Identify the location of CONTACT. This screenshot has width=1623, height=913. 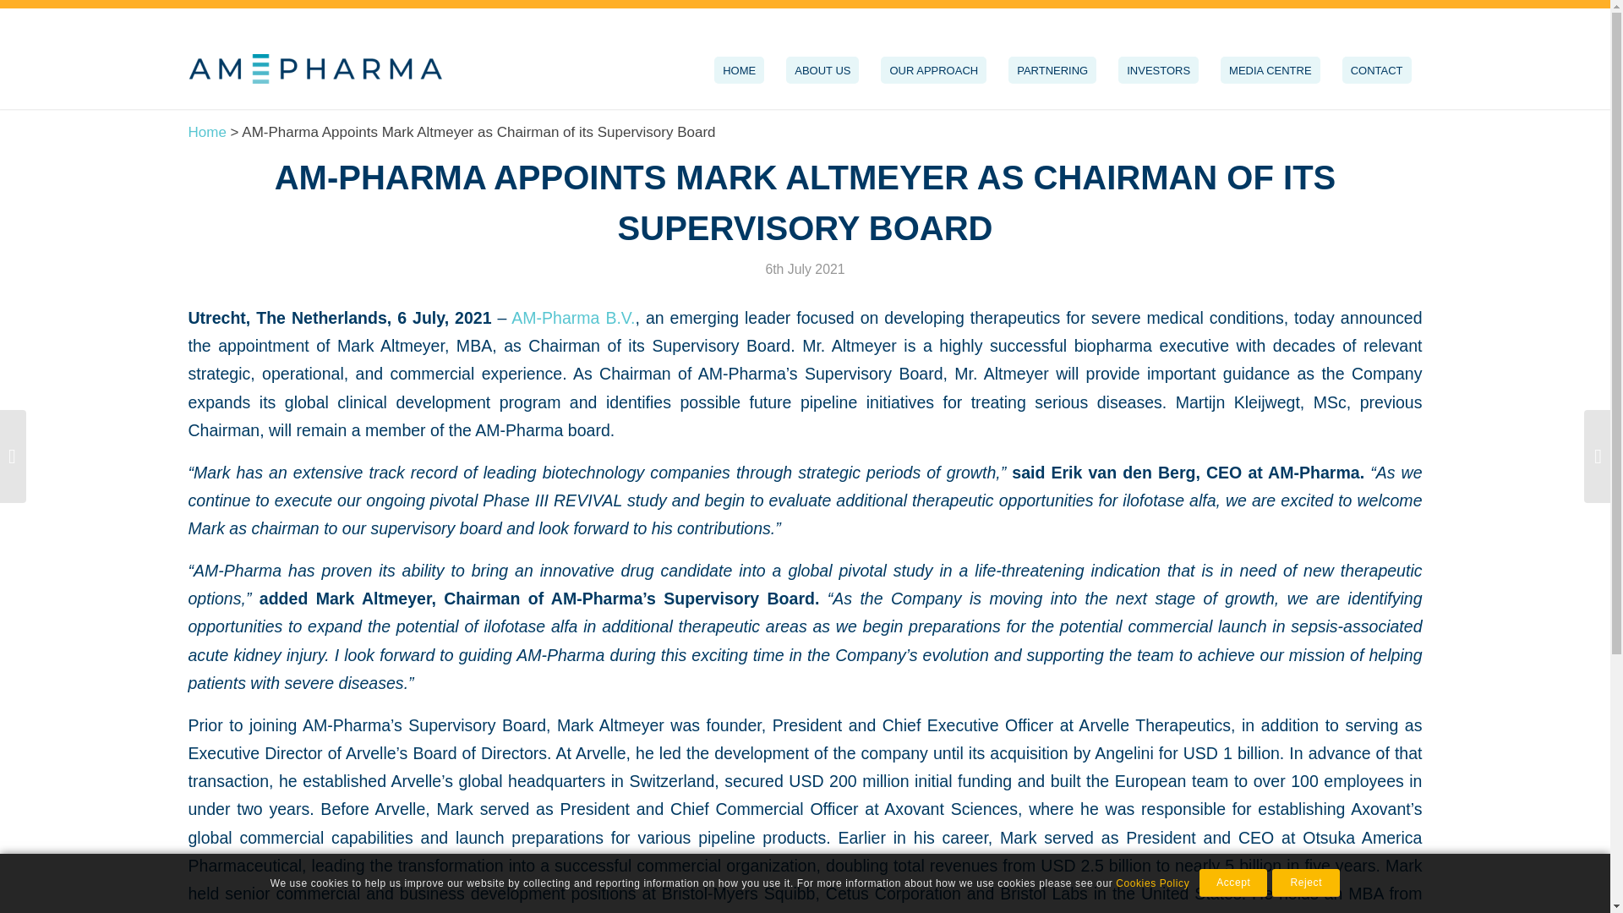
(1376, 70).